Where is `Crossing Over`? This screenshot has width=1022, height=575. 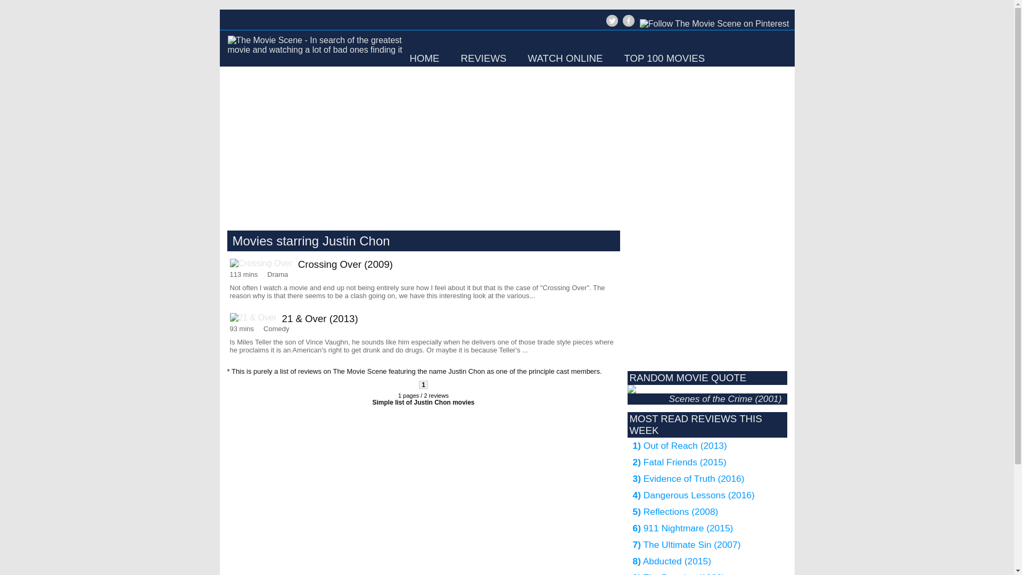
Crossing Over is located at coordinates (264, 264).